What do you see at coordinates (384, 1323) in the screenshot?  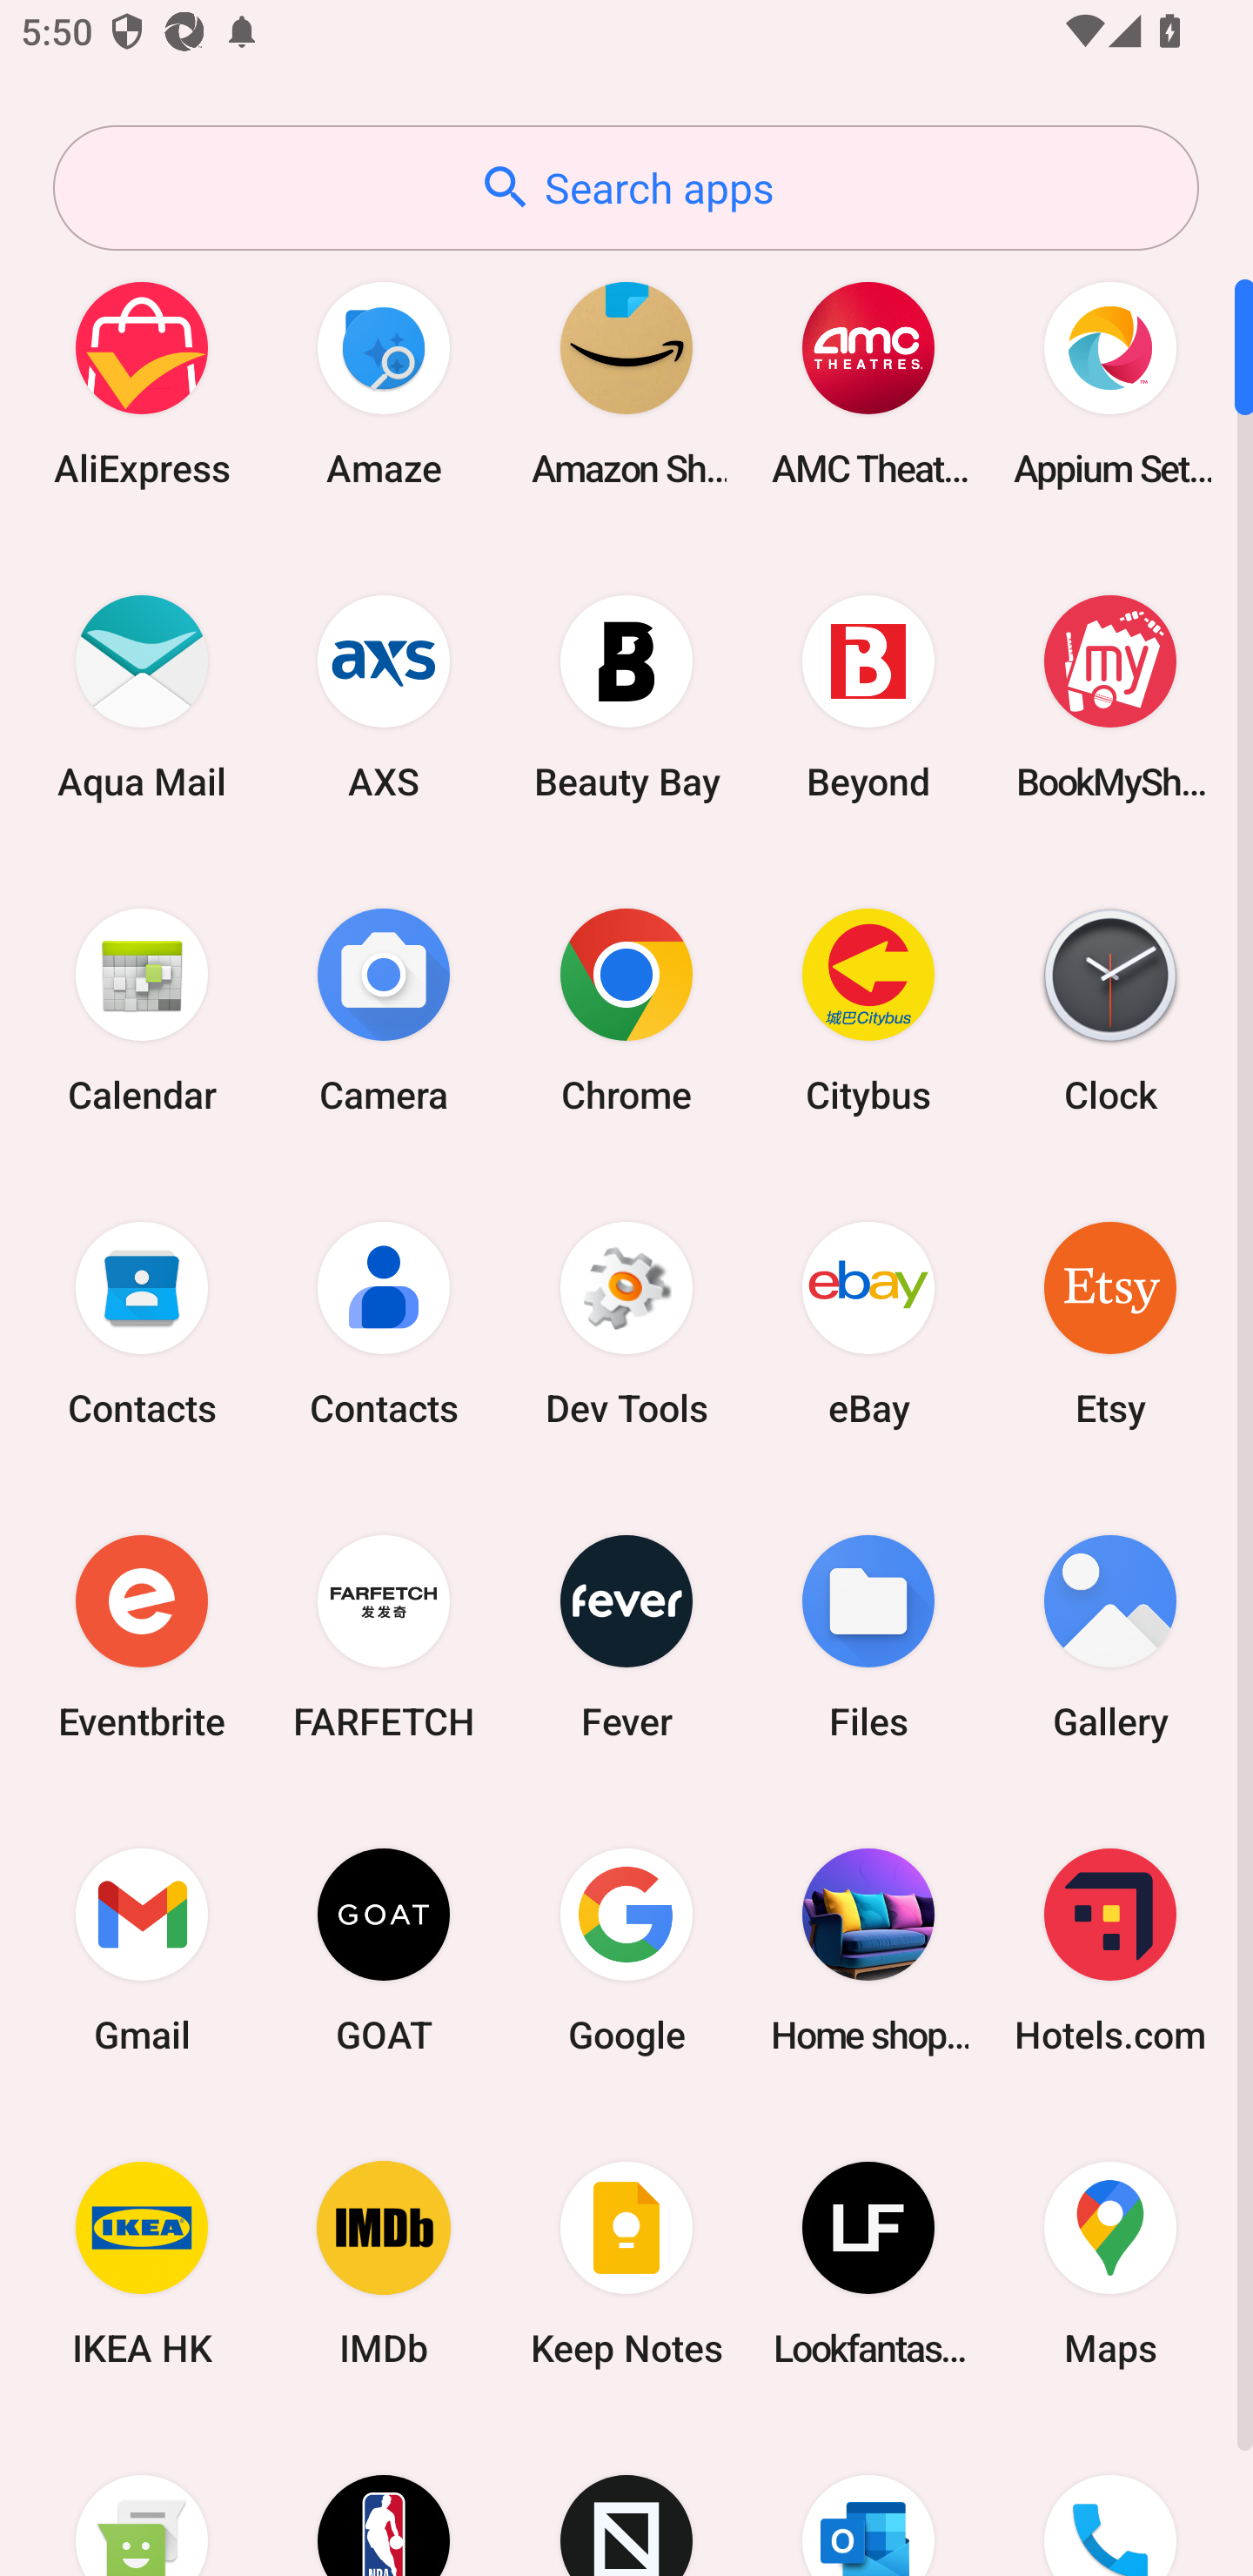 I see `Contacts` at bounding box center [384, 1323].